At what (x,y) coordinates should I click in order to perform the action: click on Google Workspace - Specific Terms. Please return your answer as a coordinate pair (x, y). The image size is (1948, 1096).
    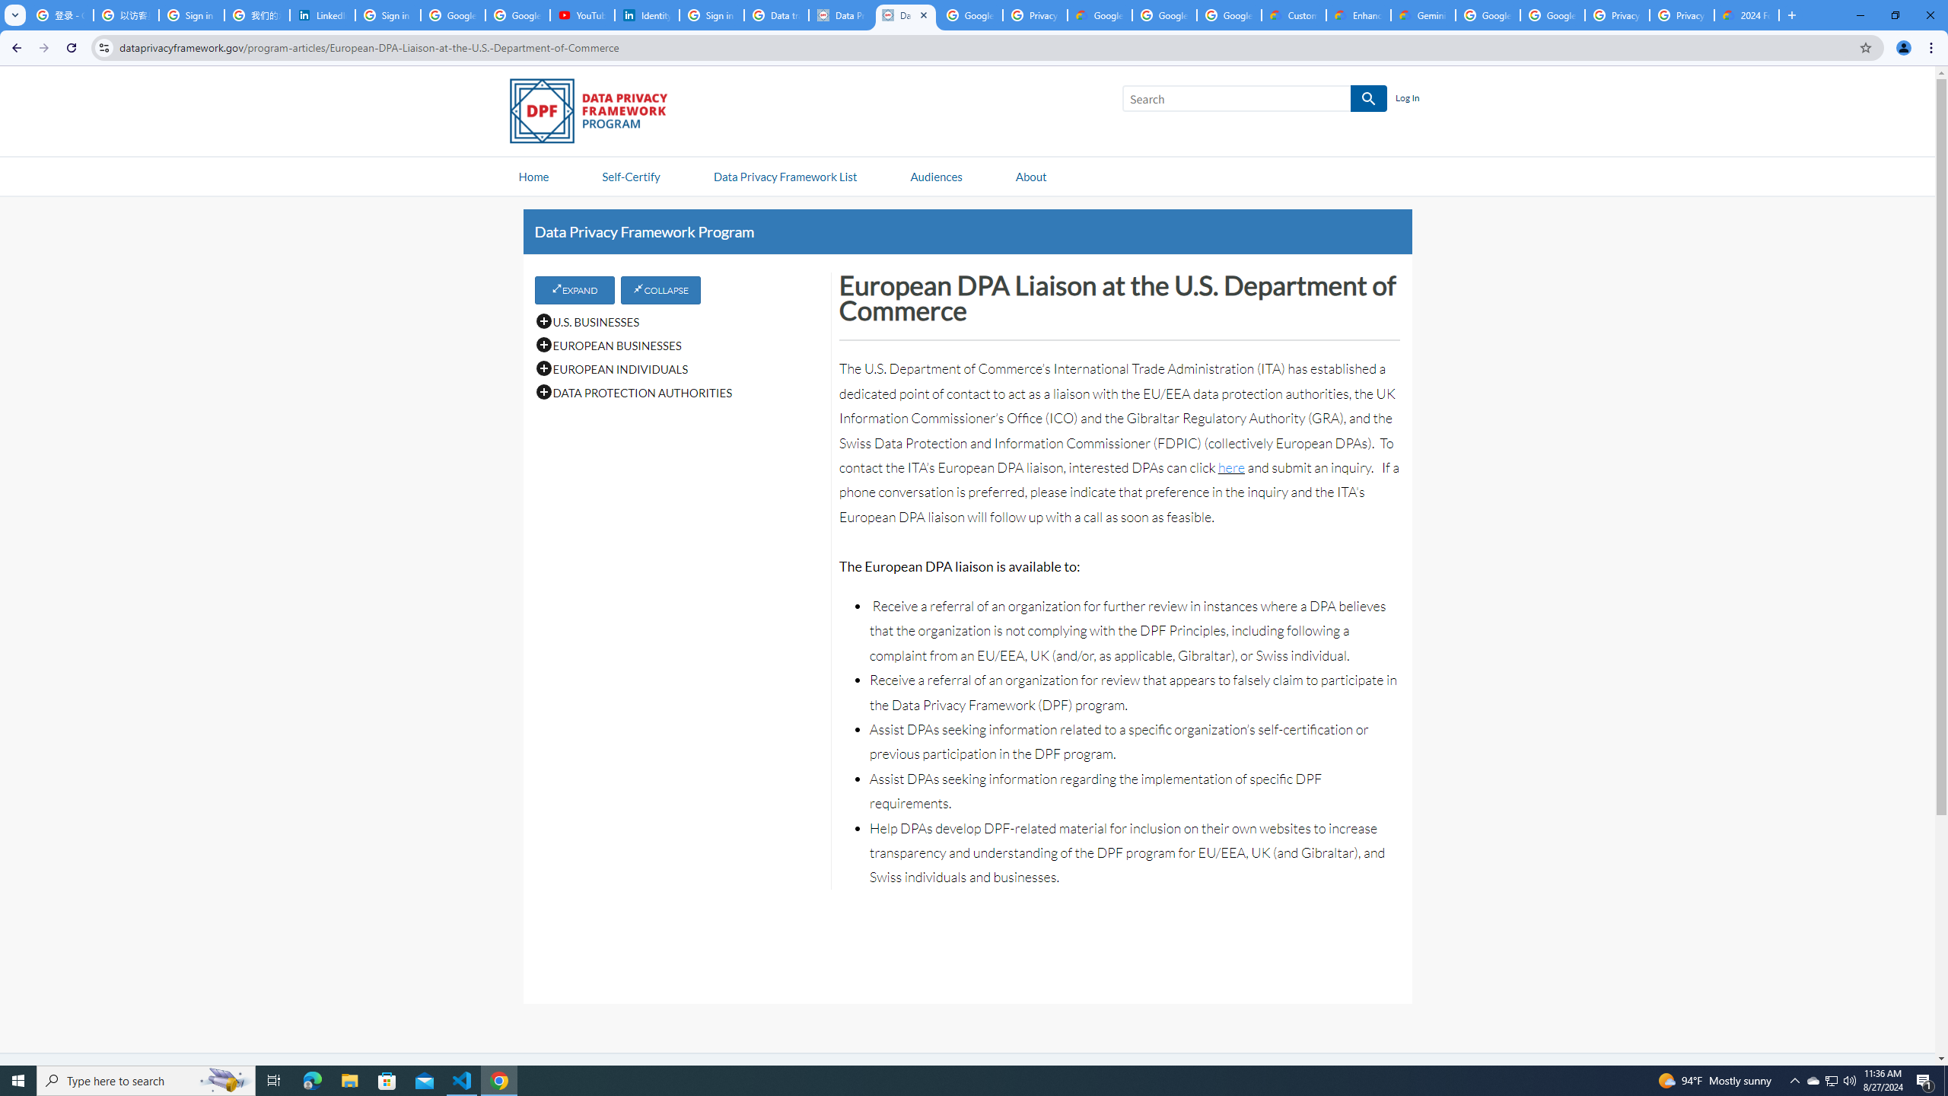
    Looking at the image, I should click on (1229, 15).